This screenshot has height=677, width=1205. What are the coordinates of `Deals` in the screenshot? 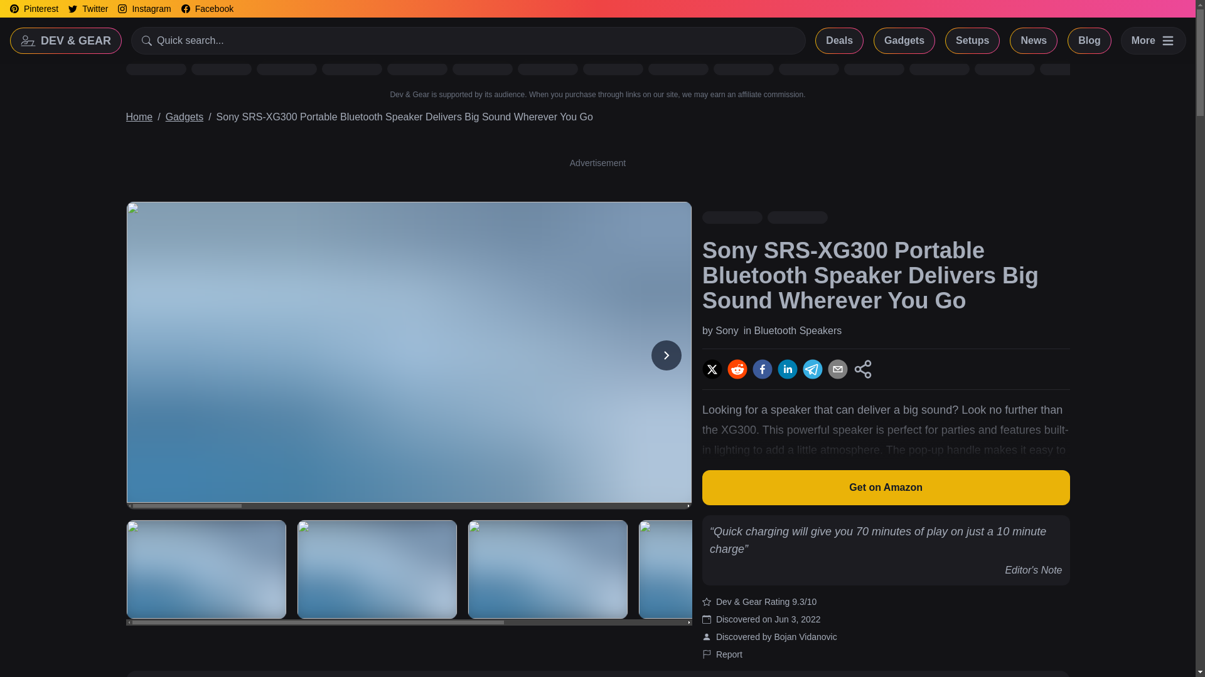 It's located at (838, 41).